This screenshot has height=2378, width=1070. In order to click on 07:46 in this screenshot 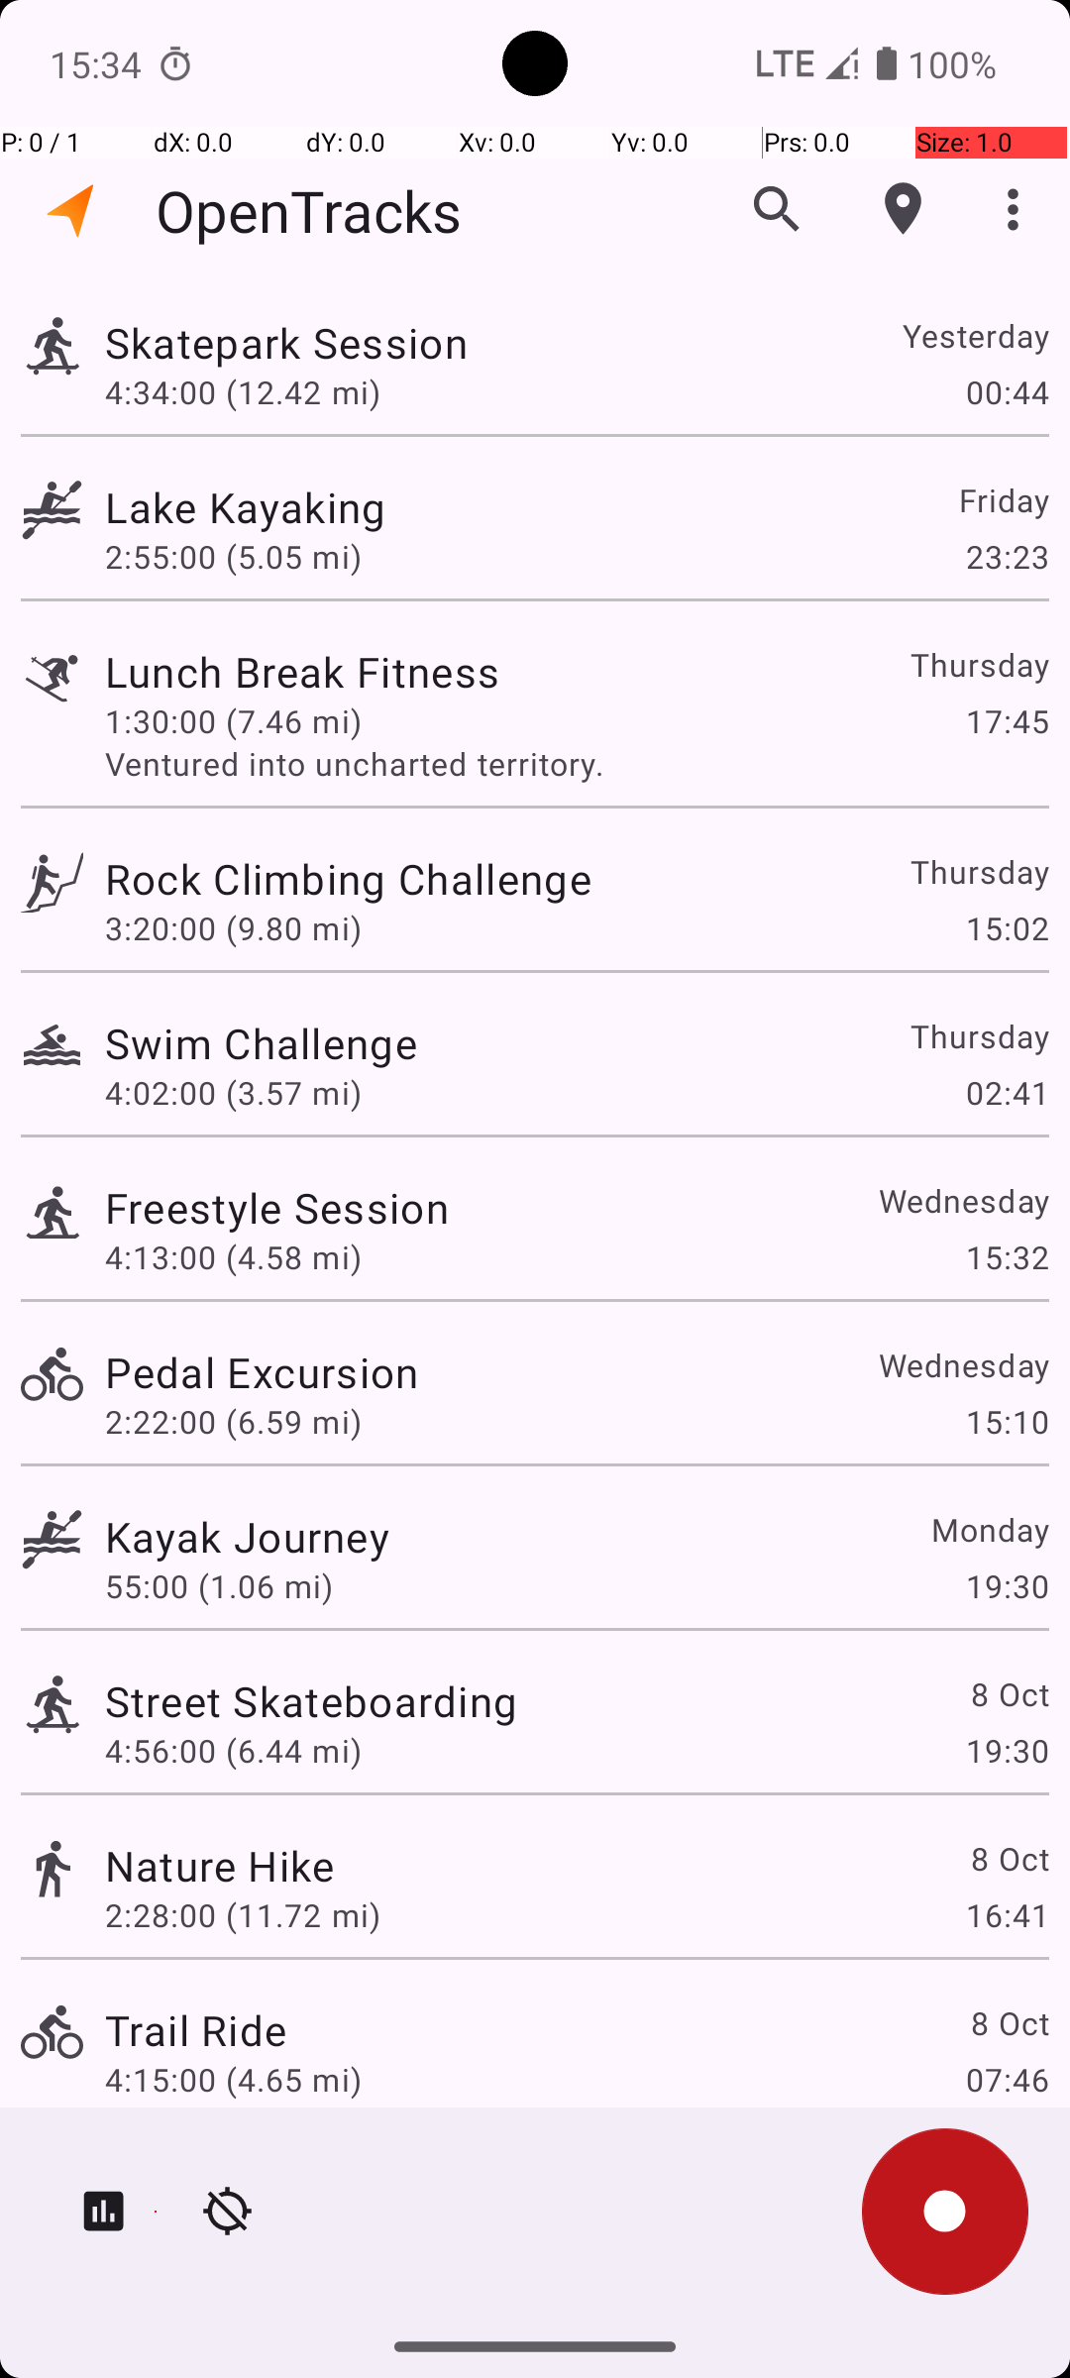, I will do `click(1007, 2079)`.